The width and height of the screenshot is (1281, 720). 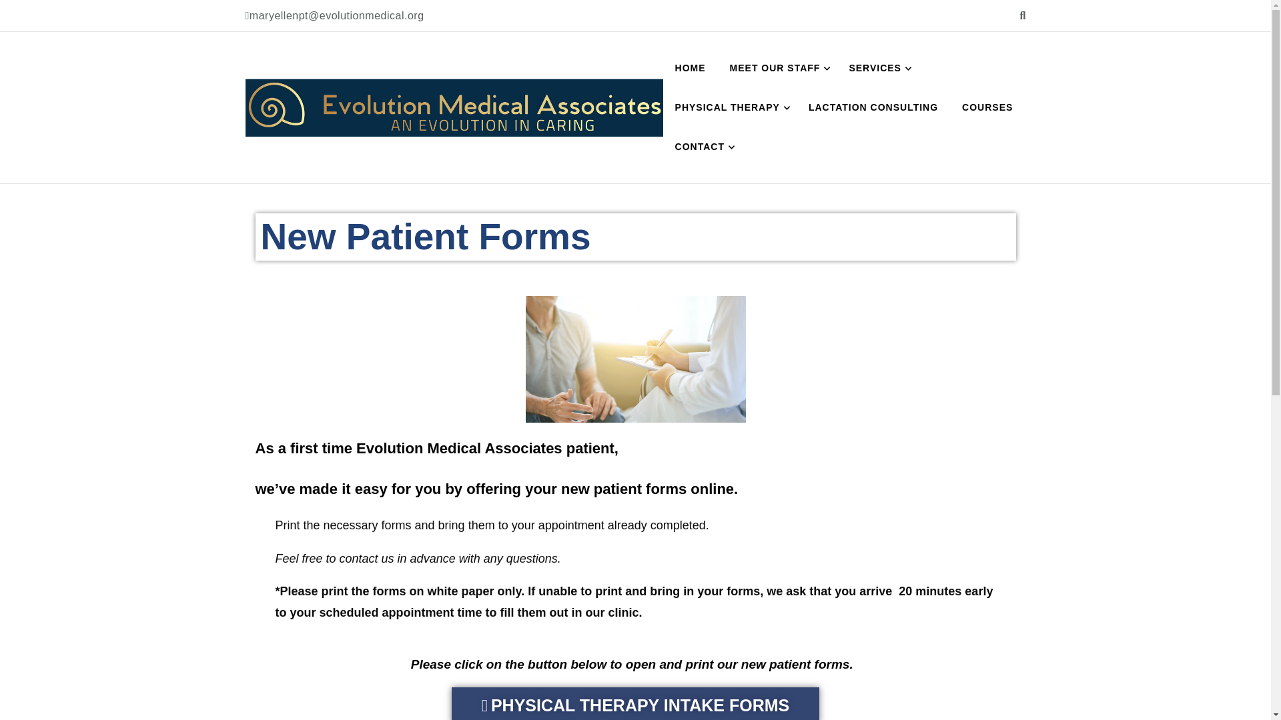 I want to click on COURSES, so click(x=987, y=107).